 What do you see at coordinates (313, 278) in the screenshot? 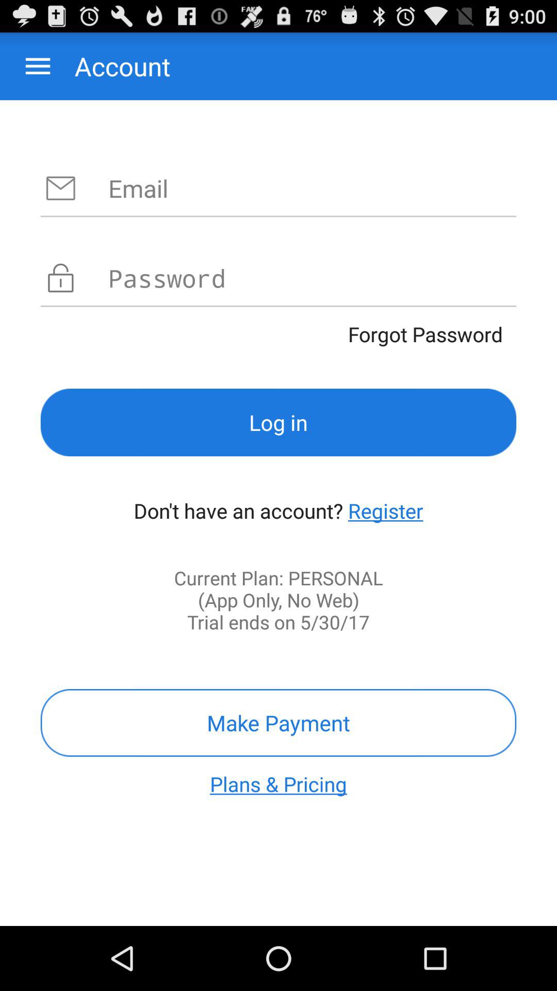
I see `enter the password` at bounding box center [313, 278].